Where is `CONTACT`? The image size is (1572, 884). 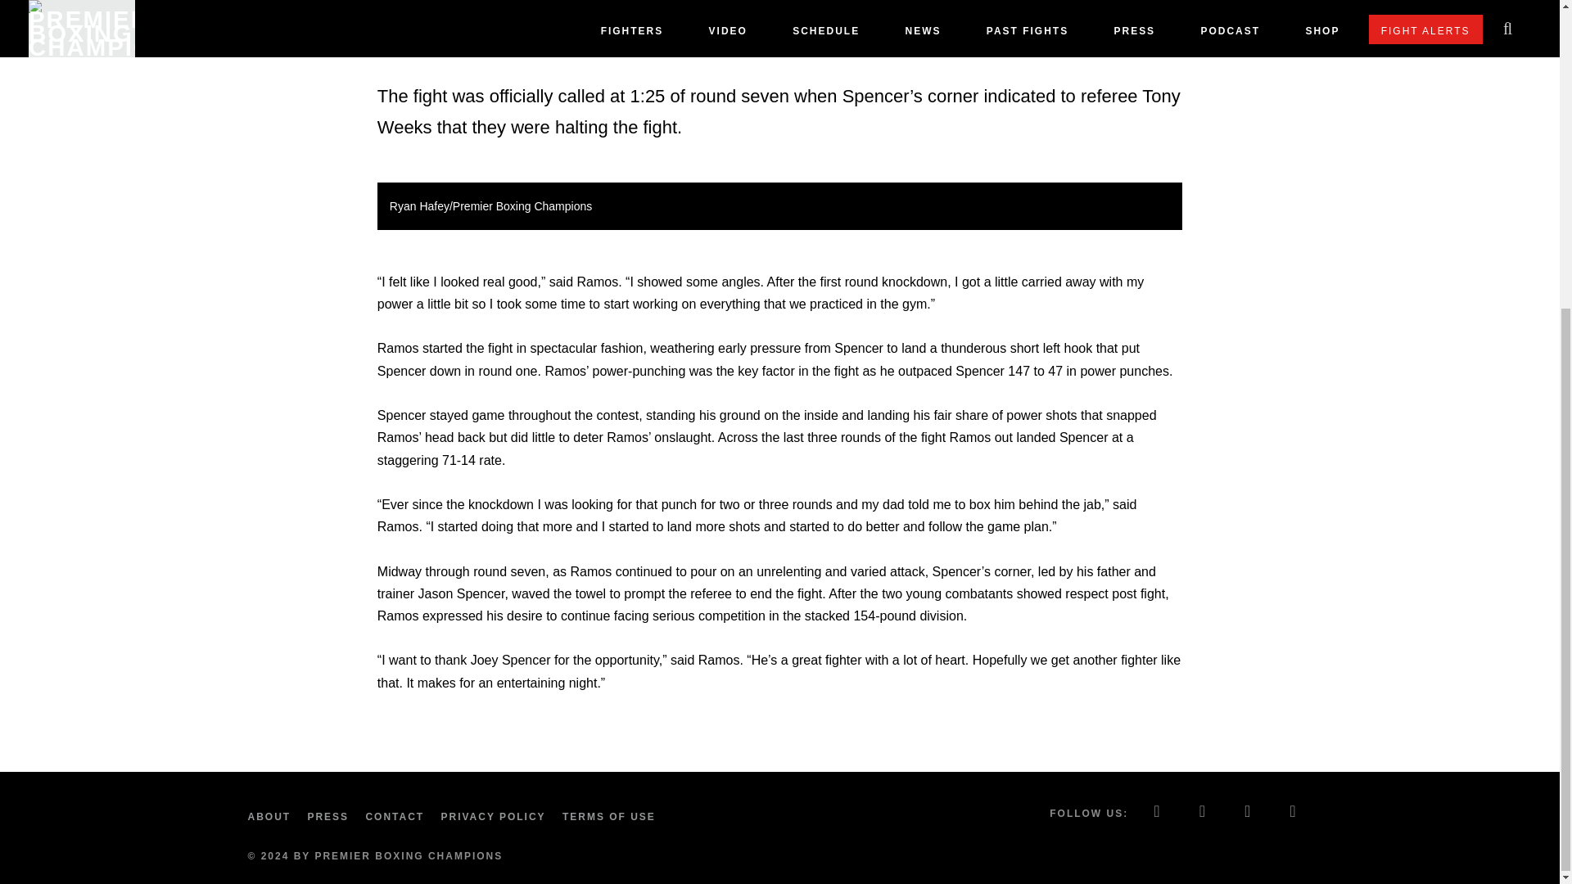 CONTACT is located at coordinates (398, 817).